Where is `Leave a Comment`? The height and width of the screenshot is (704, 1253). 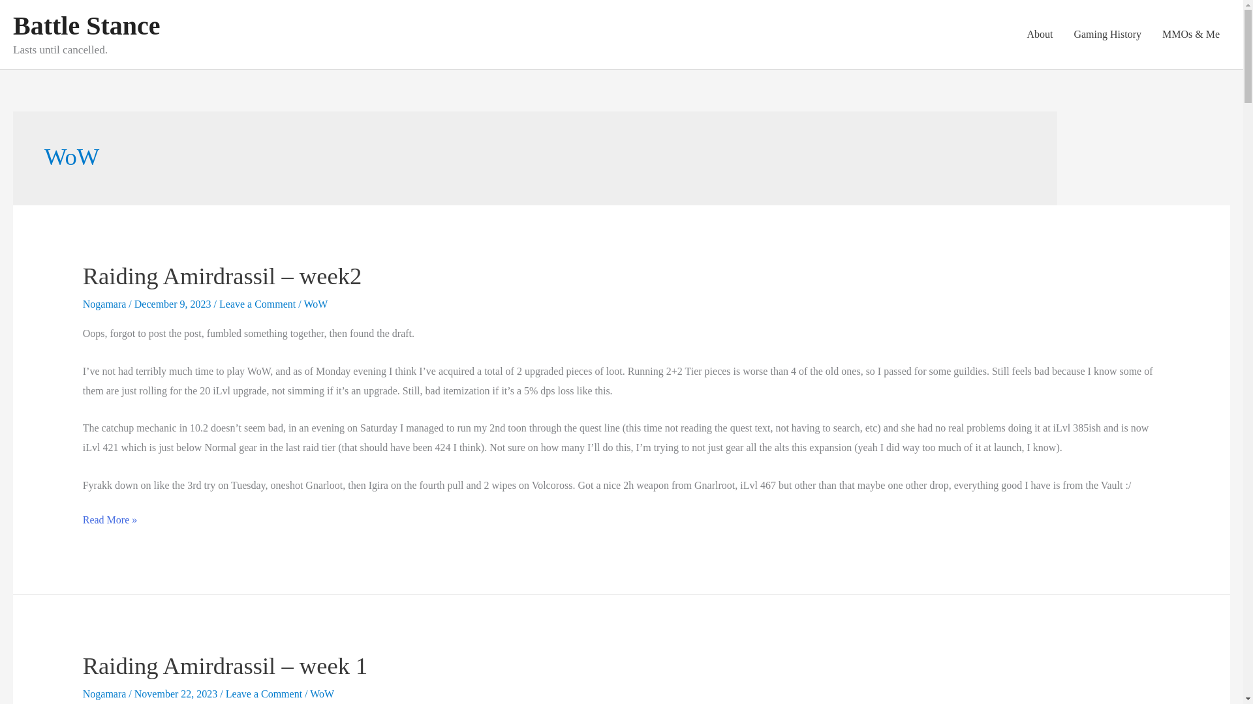 Leave a Comment is located at coordinates (257, 304).